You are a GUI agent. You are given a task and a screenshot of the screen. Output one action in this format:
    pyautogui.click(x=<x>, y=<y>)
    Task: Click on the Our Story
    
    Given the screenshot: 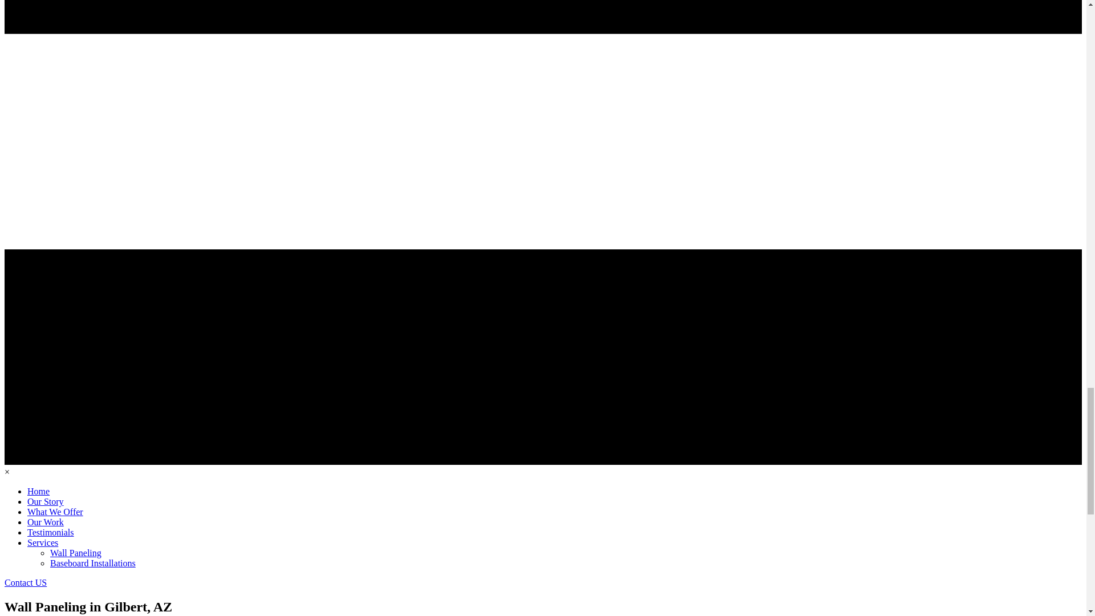 What is the action you would take?
    pyautogui.click(x=46, y=501)
    